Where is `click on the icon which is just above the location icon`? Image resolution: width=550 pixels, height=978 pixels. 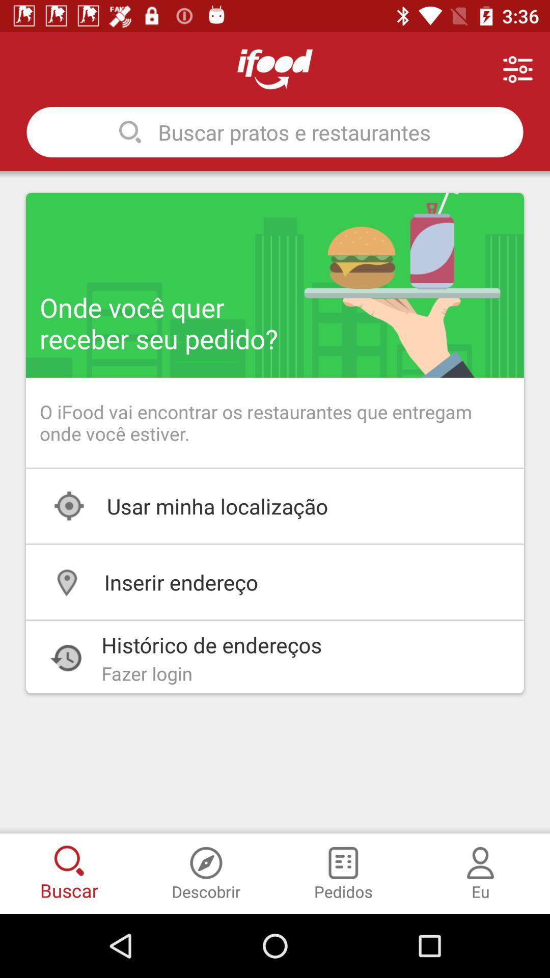 click on the icon which is just above the location icon is located at coordinates (68, 506).